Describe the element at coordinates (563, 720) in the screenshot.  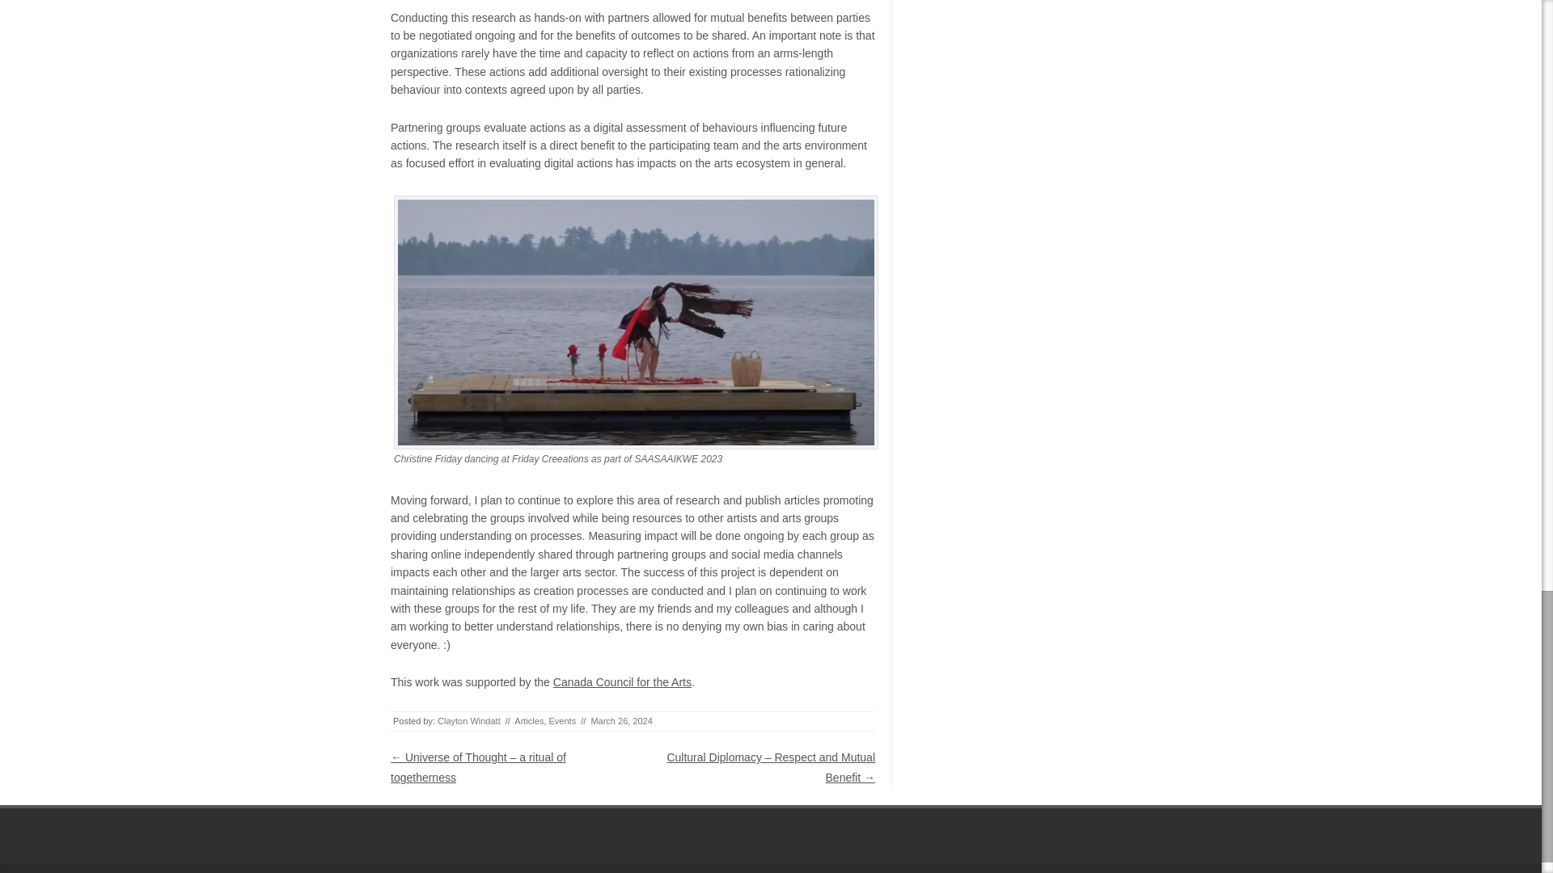
I see `Events` at that location.